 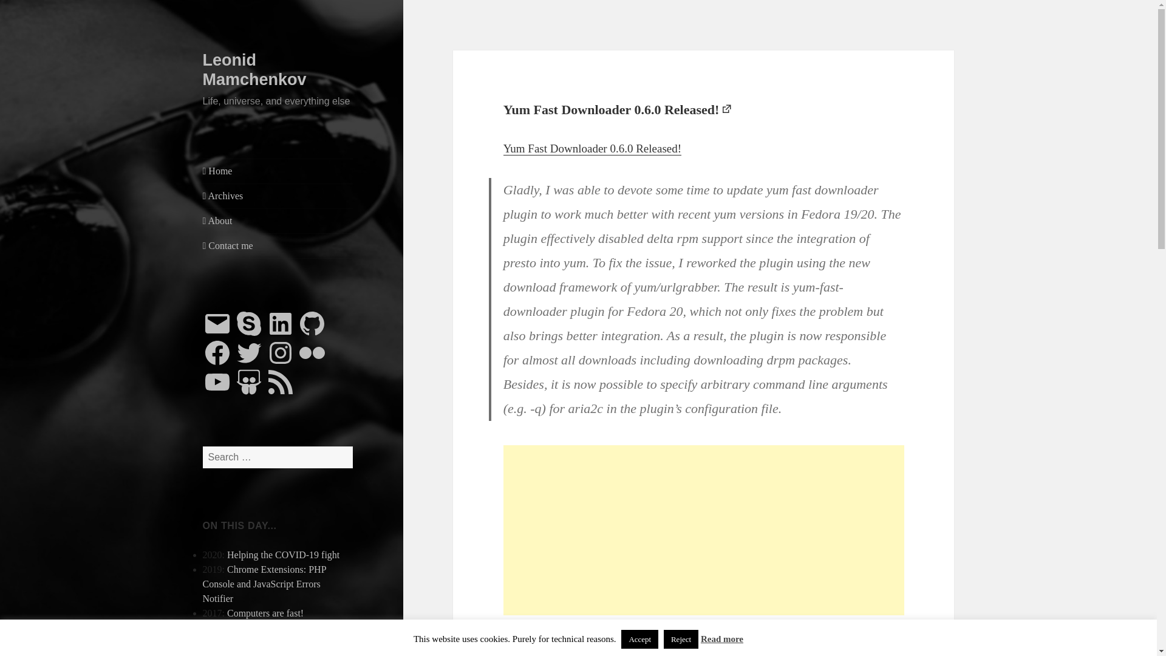 What do you see at coordinates (217, 381) in the screenshot?
I see `YouTube` at bounding box center [217, 381].